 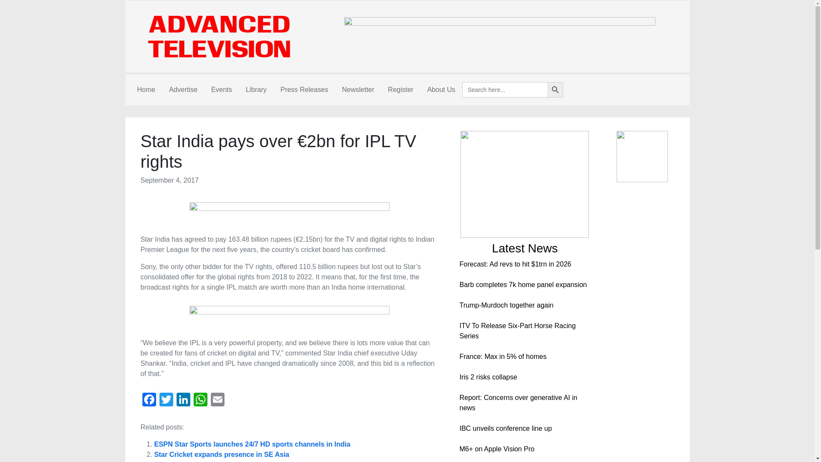 I want to click on About Us, so click(x=441, y=90).